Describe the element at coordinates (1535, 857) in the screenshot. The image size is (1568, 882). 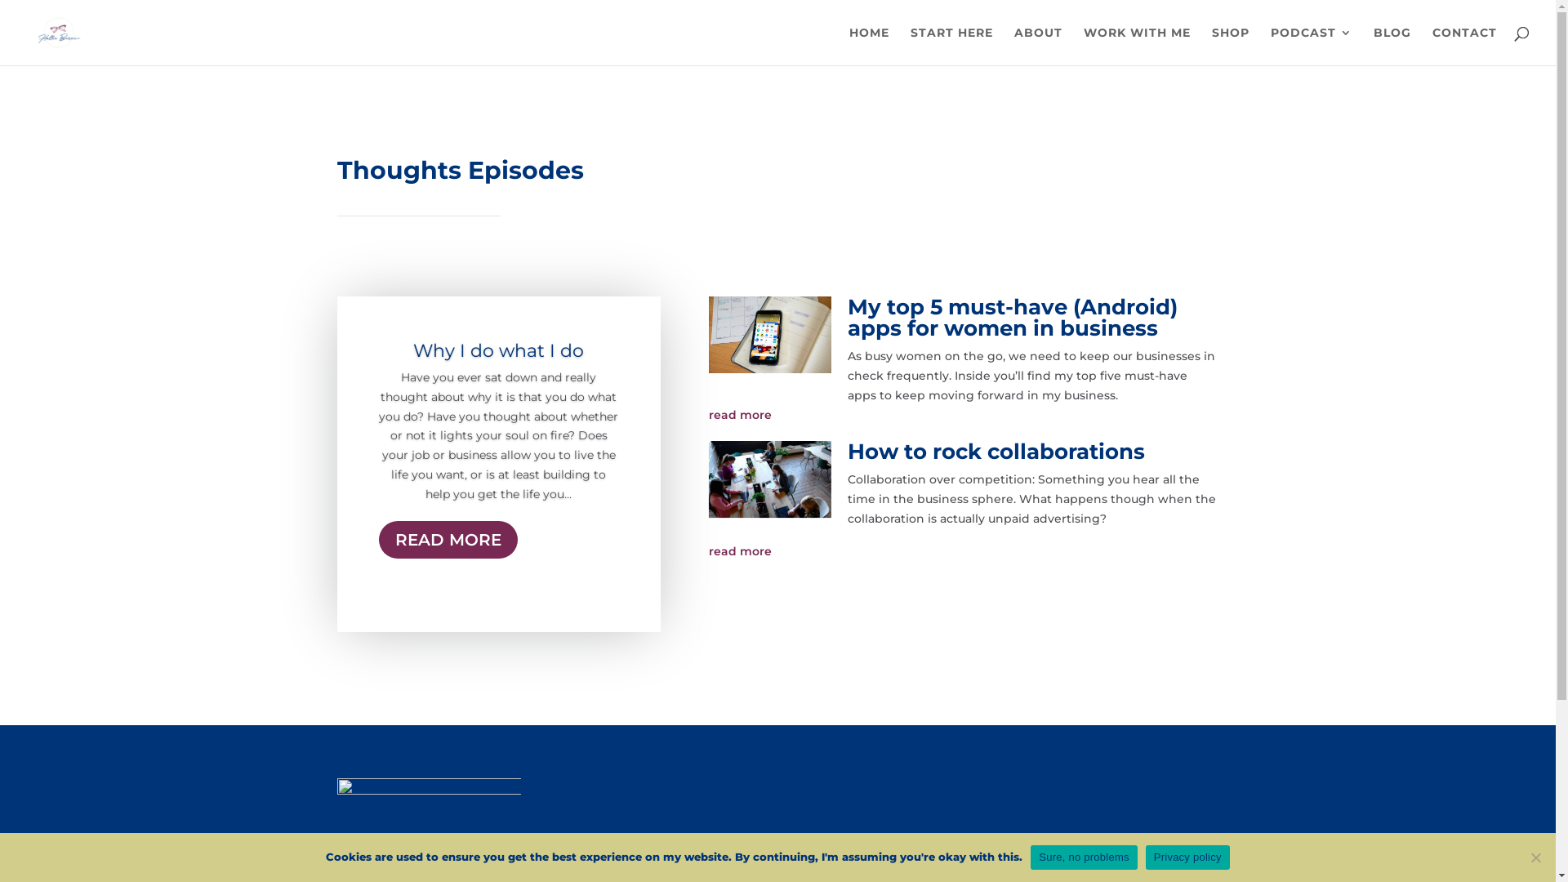
I see `No` at that location.